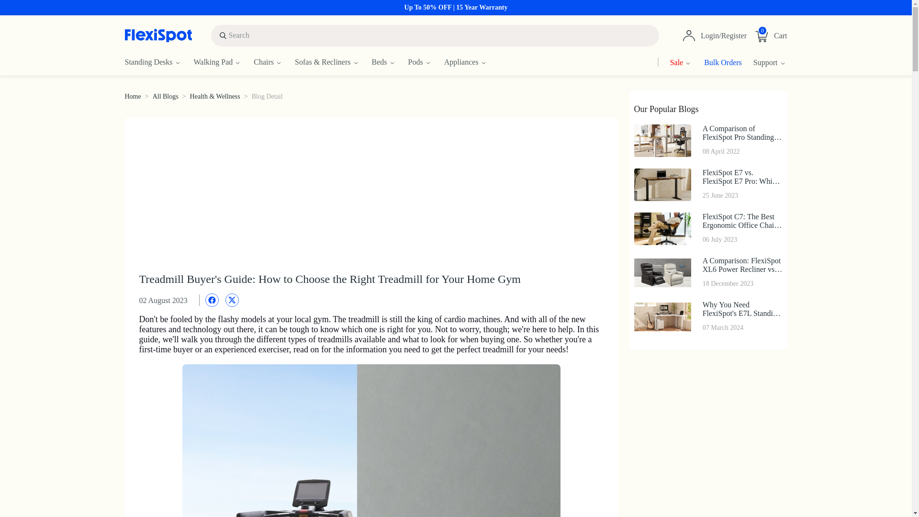 This screenshot has width=919, height=517. What do you see at coordinates (717, 62) in the screenshot?
I see `Bulk Orders` at bounding box center [717, 62].